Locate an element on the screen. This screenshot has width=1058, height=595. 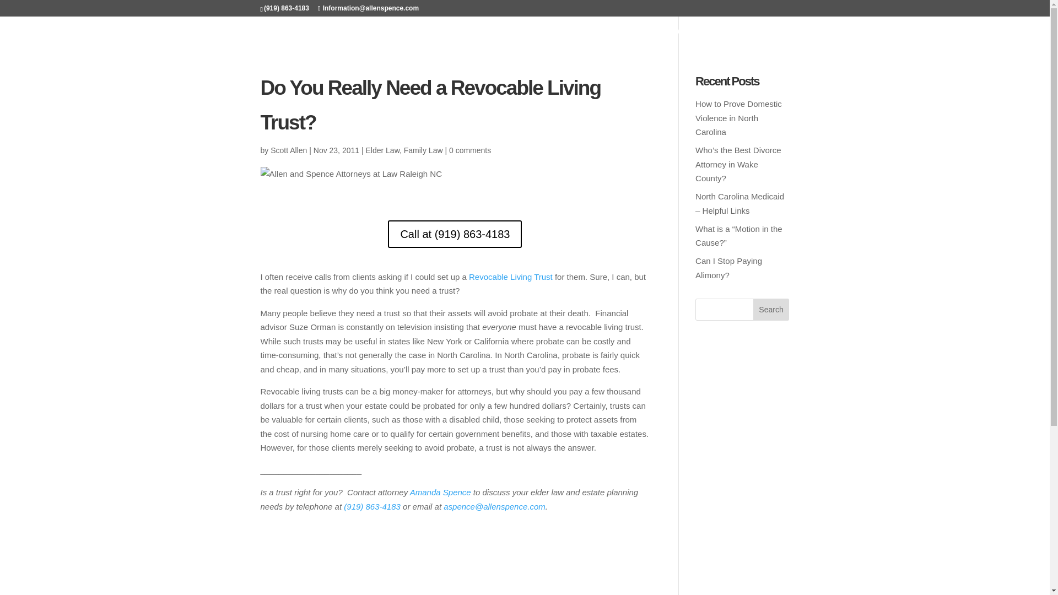
Contact Us is located at coordinates (757, 33).